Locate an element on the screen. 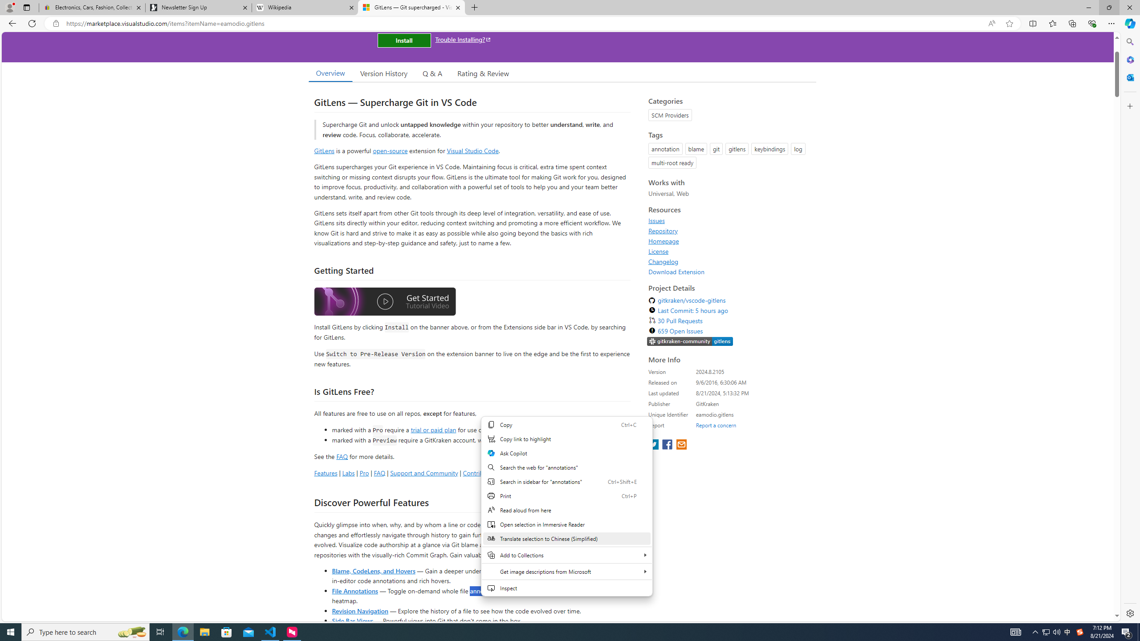 The height and width of the screenshot is (641, 1140). Homepage is located at coordinates (664, 241).